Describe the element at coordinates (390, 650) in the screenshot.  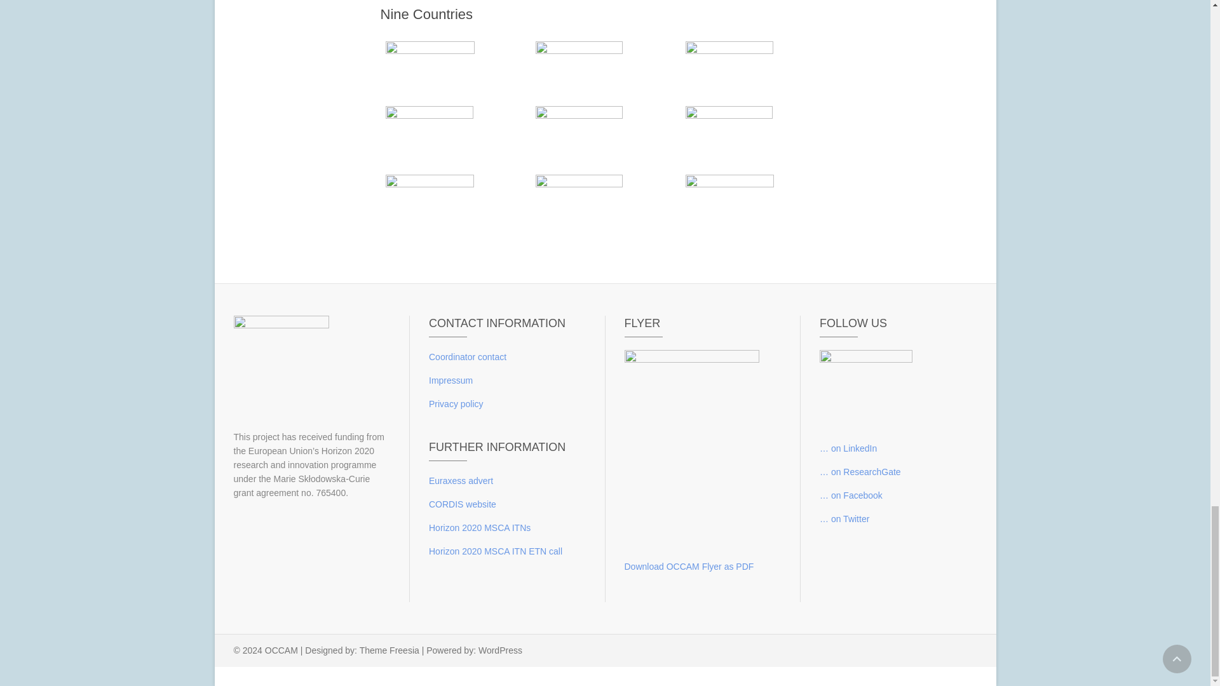
I see `Themefreesia` at that location.